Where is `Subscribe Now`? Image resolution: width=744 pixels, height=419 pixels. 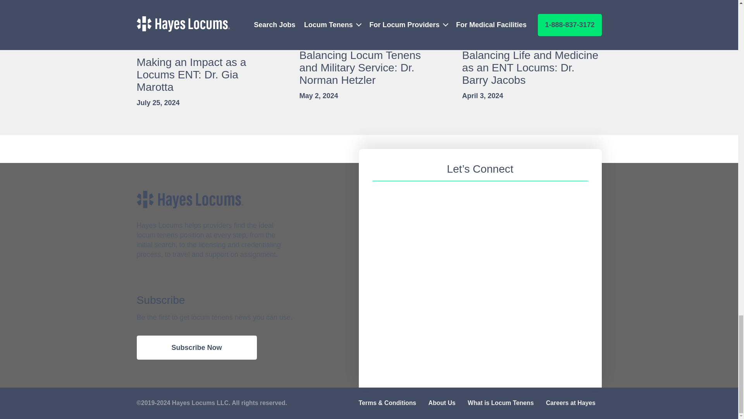 Subscribe Now is located at coordinates (196, 348).